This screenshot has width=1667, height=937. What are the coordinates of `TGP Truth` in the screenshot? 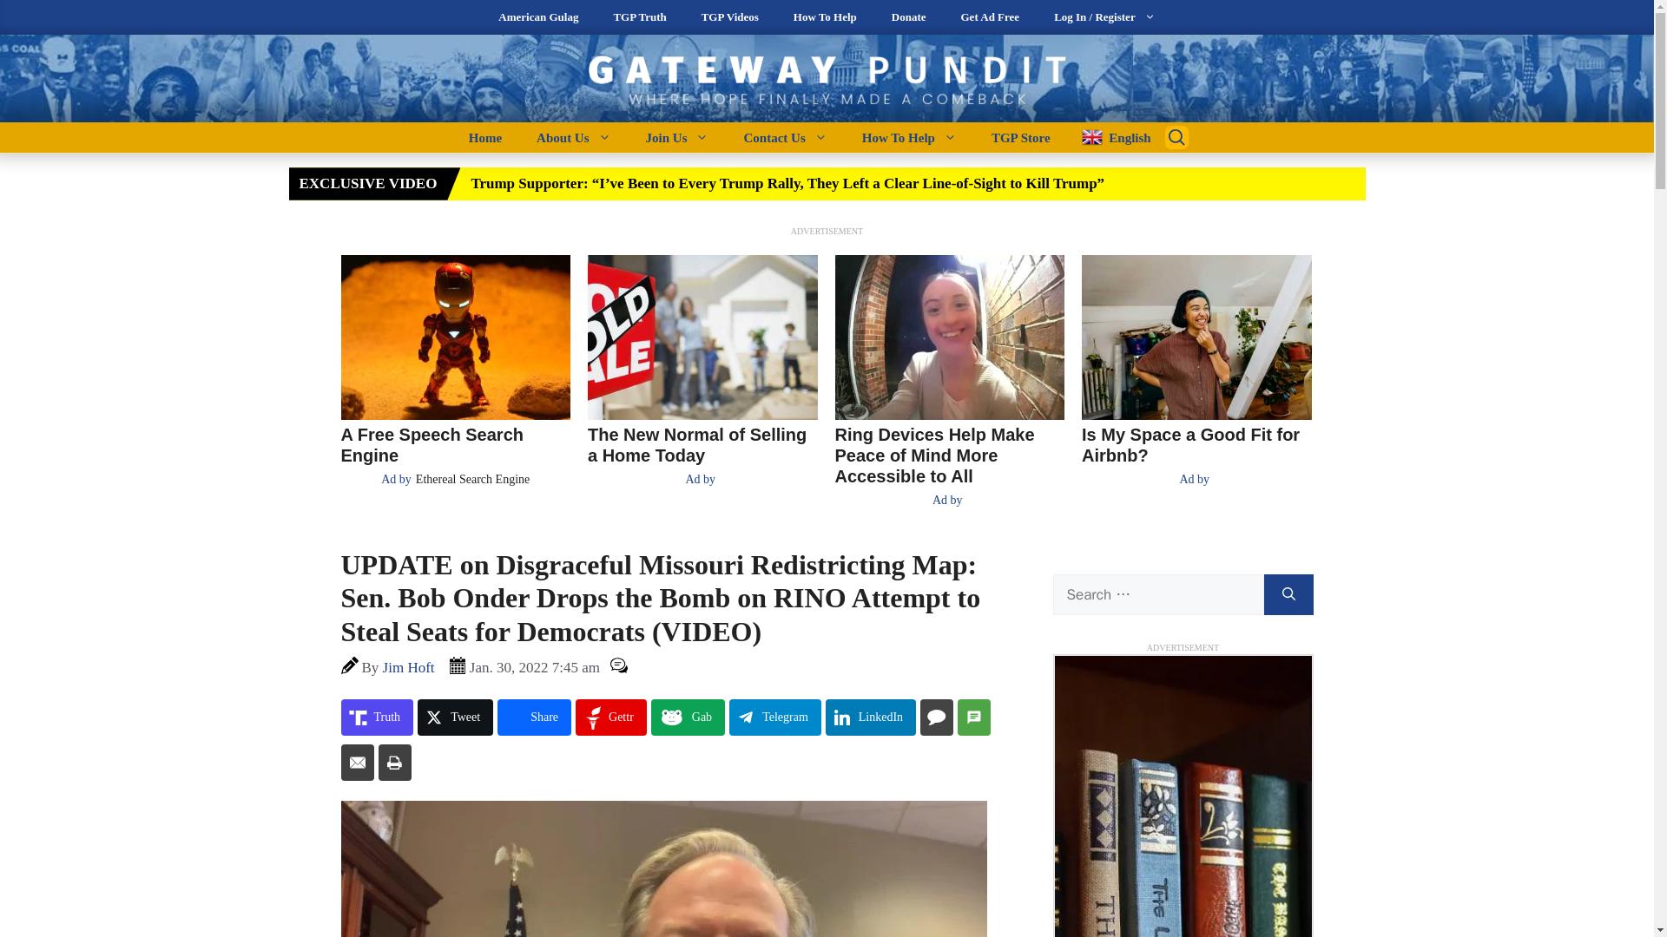 It's located at (639, 17).